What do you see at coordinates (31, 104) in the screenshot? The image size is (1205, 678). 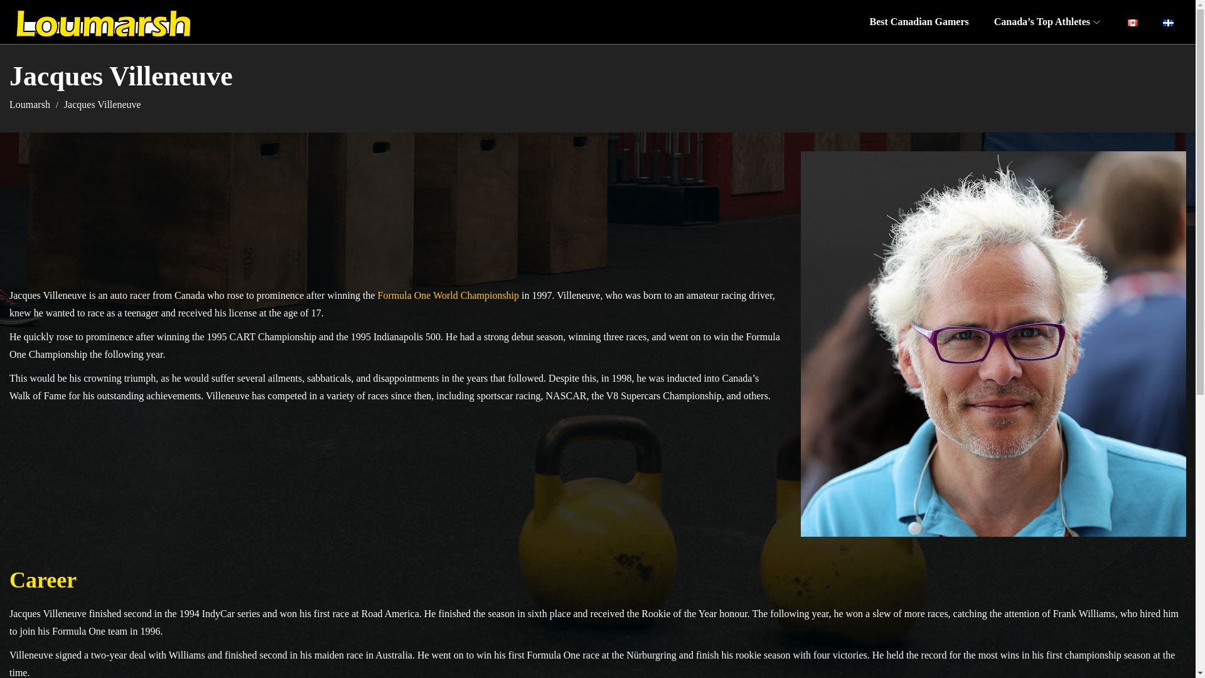 I see `Loumarsh` at bounding box center [31, 104].